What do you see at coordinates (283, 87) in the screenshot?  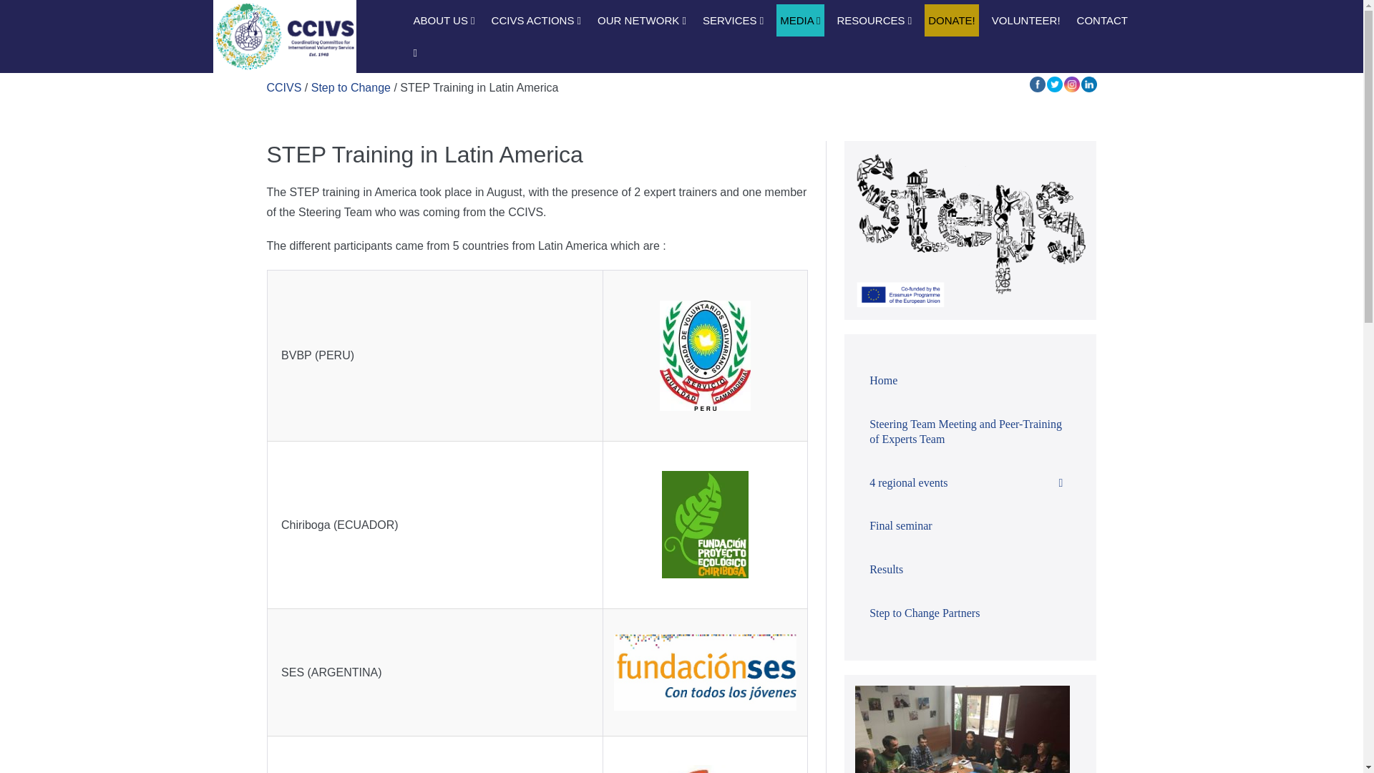 I see `Go to CCIVS.` at bounding box center [283, 87].